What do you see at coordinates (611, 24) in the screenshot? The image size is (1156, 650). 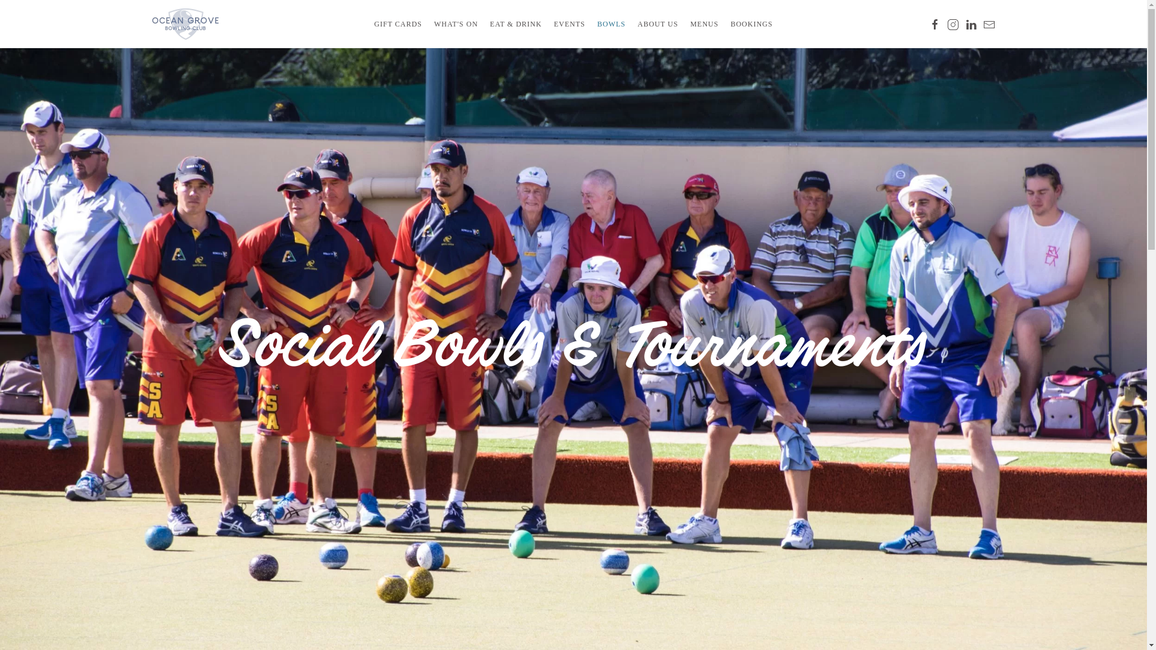 I see `BOWLS` at bounding box center [611, 24].